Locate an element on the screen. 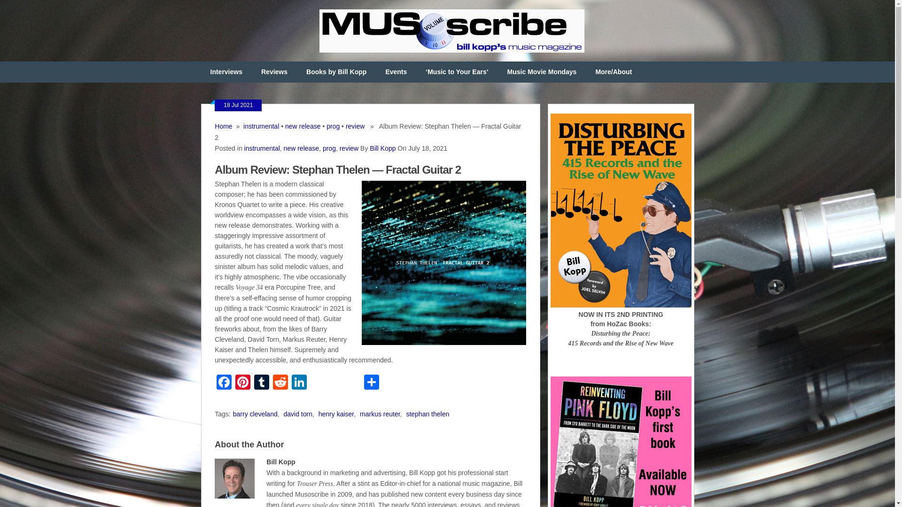  Home is located at coordinates (223, 126).